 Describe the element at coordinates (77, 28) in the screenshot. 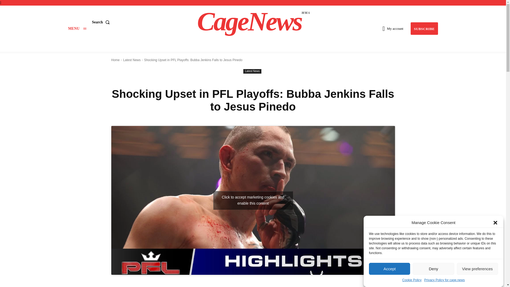

I see `Subscribe` at that location.